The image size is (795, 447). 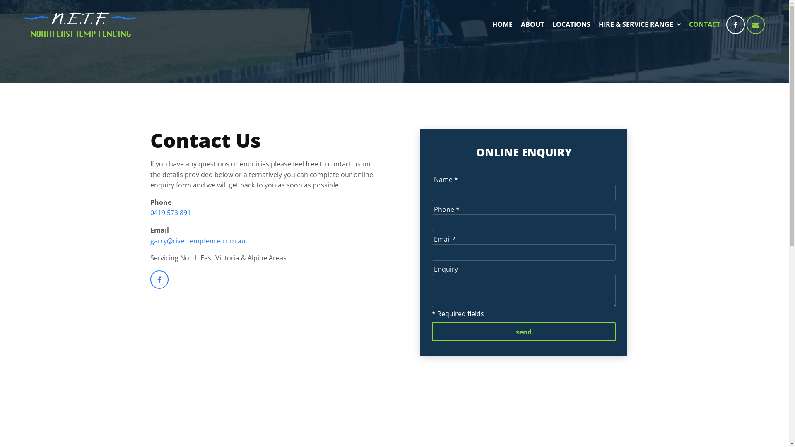 I want to click on HOME, so click(x=503, y=25).